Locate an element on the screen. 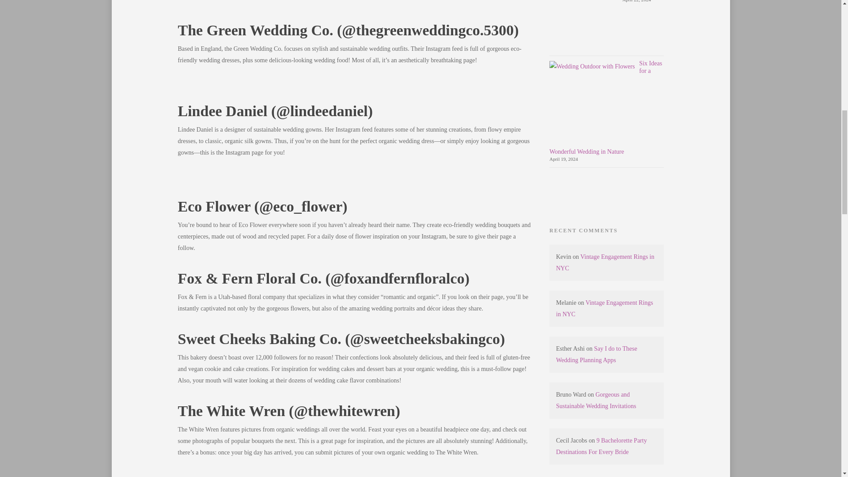 This screenshot has width=848, height=477. Vintage Engagement Rings in NYC is located at coordinates (604, 308).